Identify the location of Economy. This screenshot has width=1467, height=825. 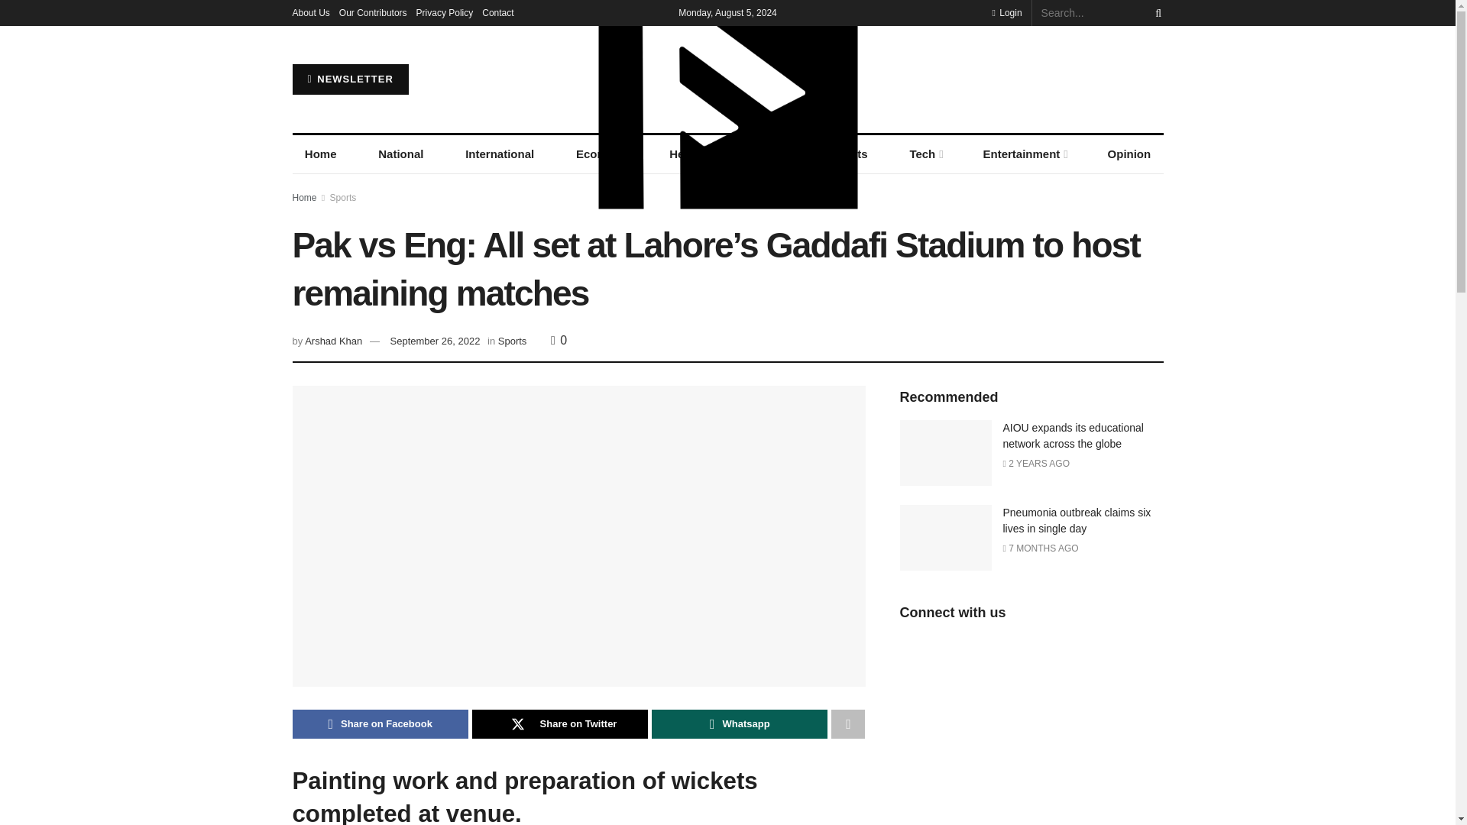
(601, 154).